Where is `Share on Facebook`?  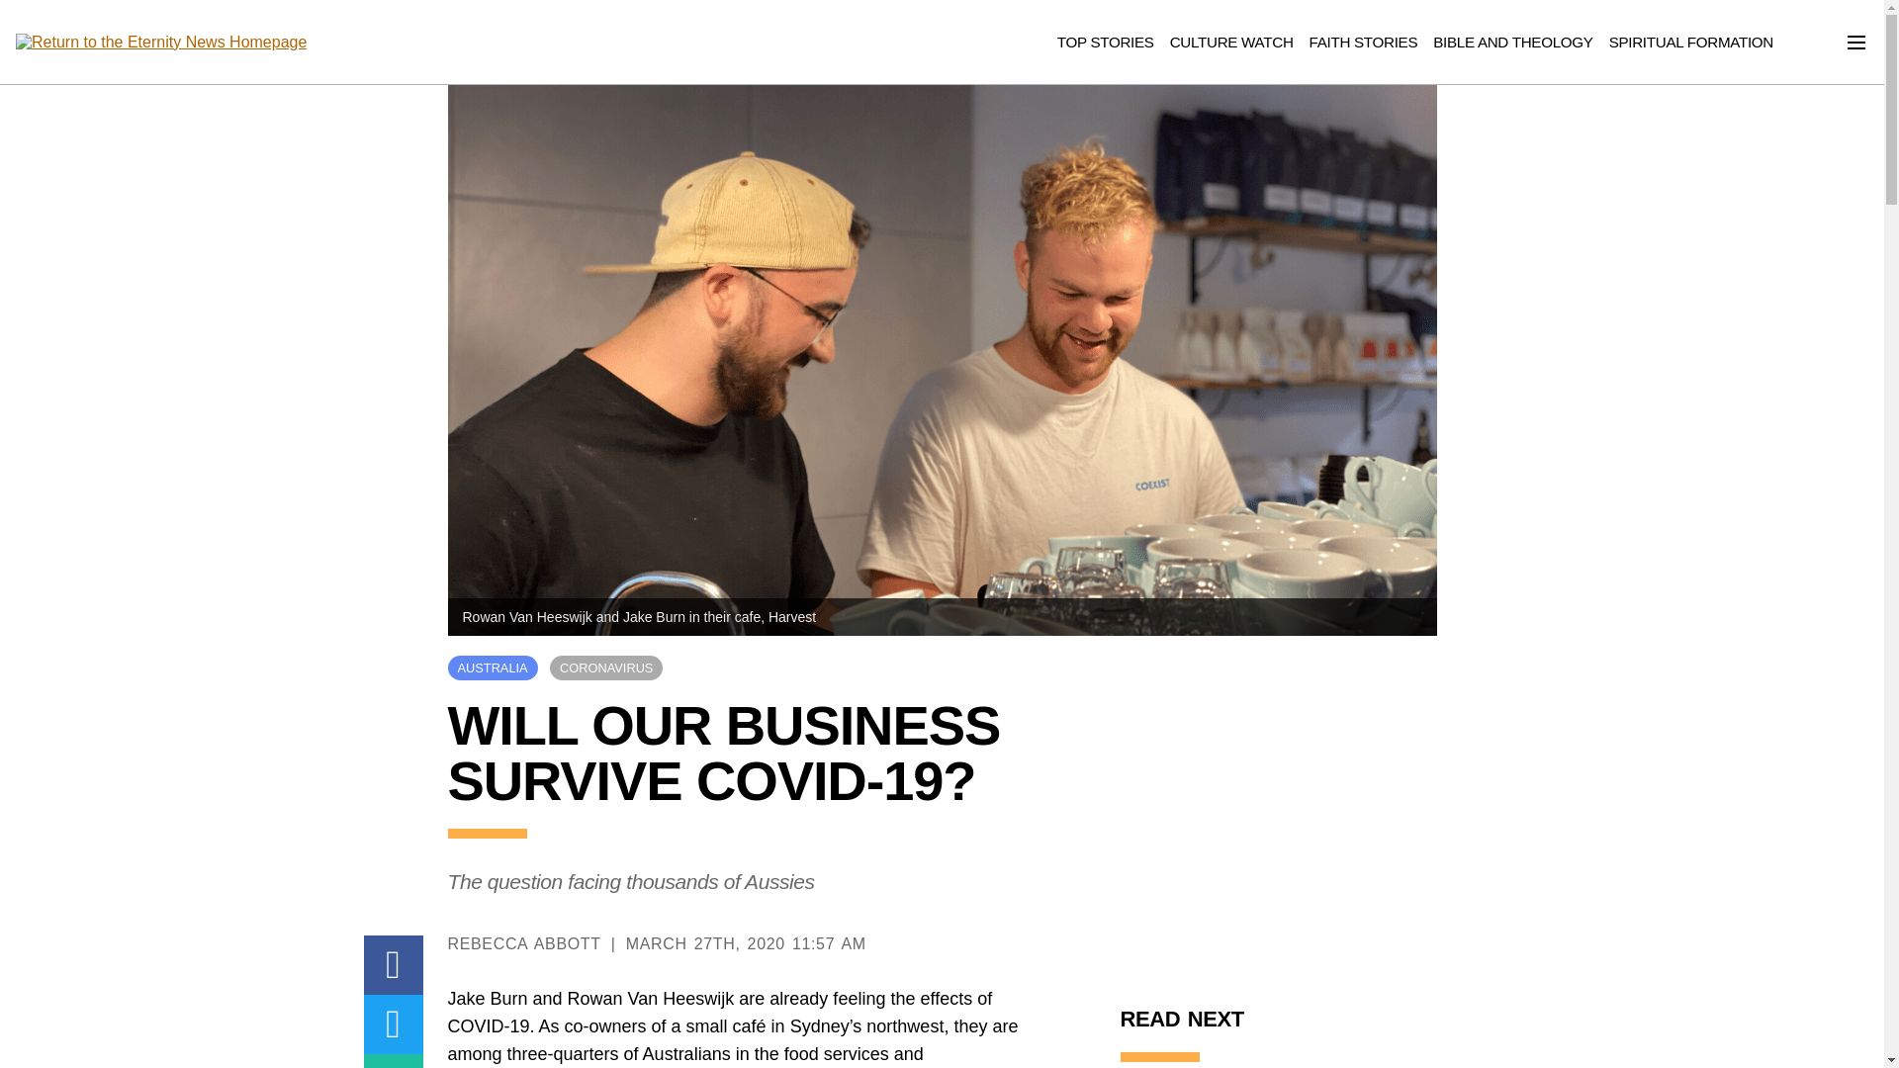
Share on Facebook is located at coordinates (394, 965).